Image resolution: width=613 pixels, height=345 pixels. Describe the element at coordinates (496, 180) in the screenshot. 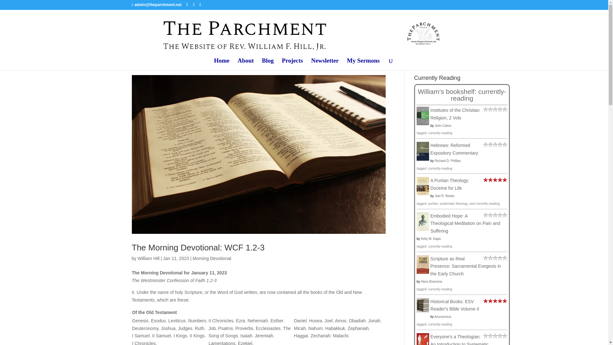

I see `it was amazing` at that location.